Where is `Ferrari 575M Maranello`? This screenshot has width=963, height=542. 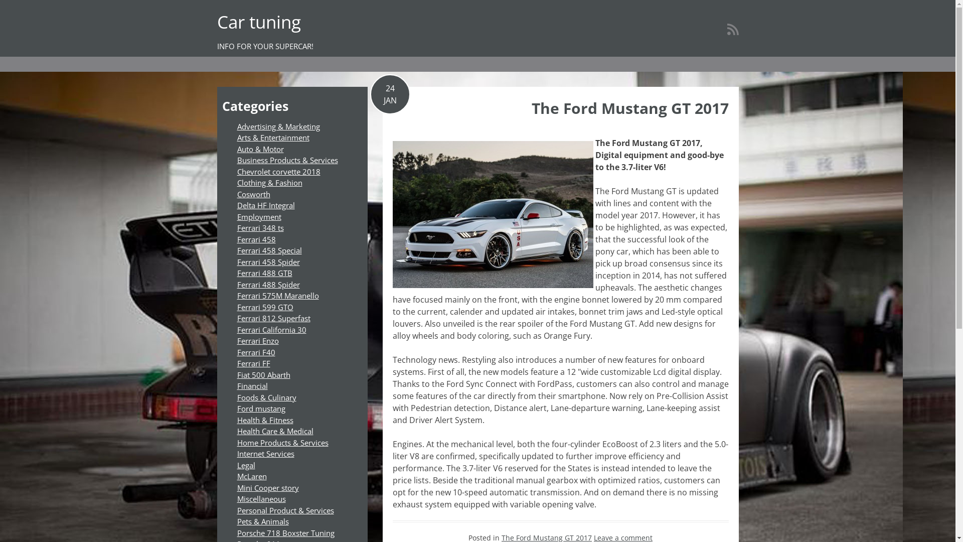 Ferrari 575M Maranello is located at coordinates (278, 296).